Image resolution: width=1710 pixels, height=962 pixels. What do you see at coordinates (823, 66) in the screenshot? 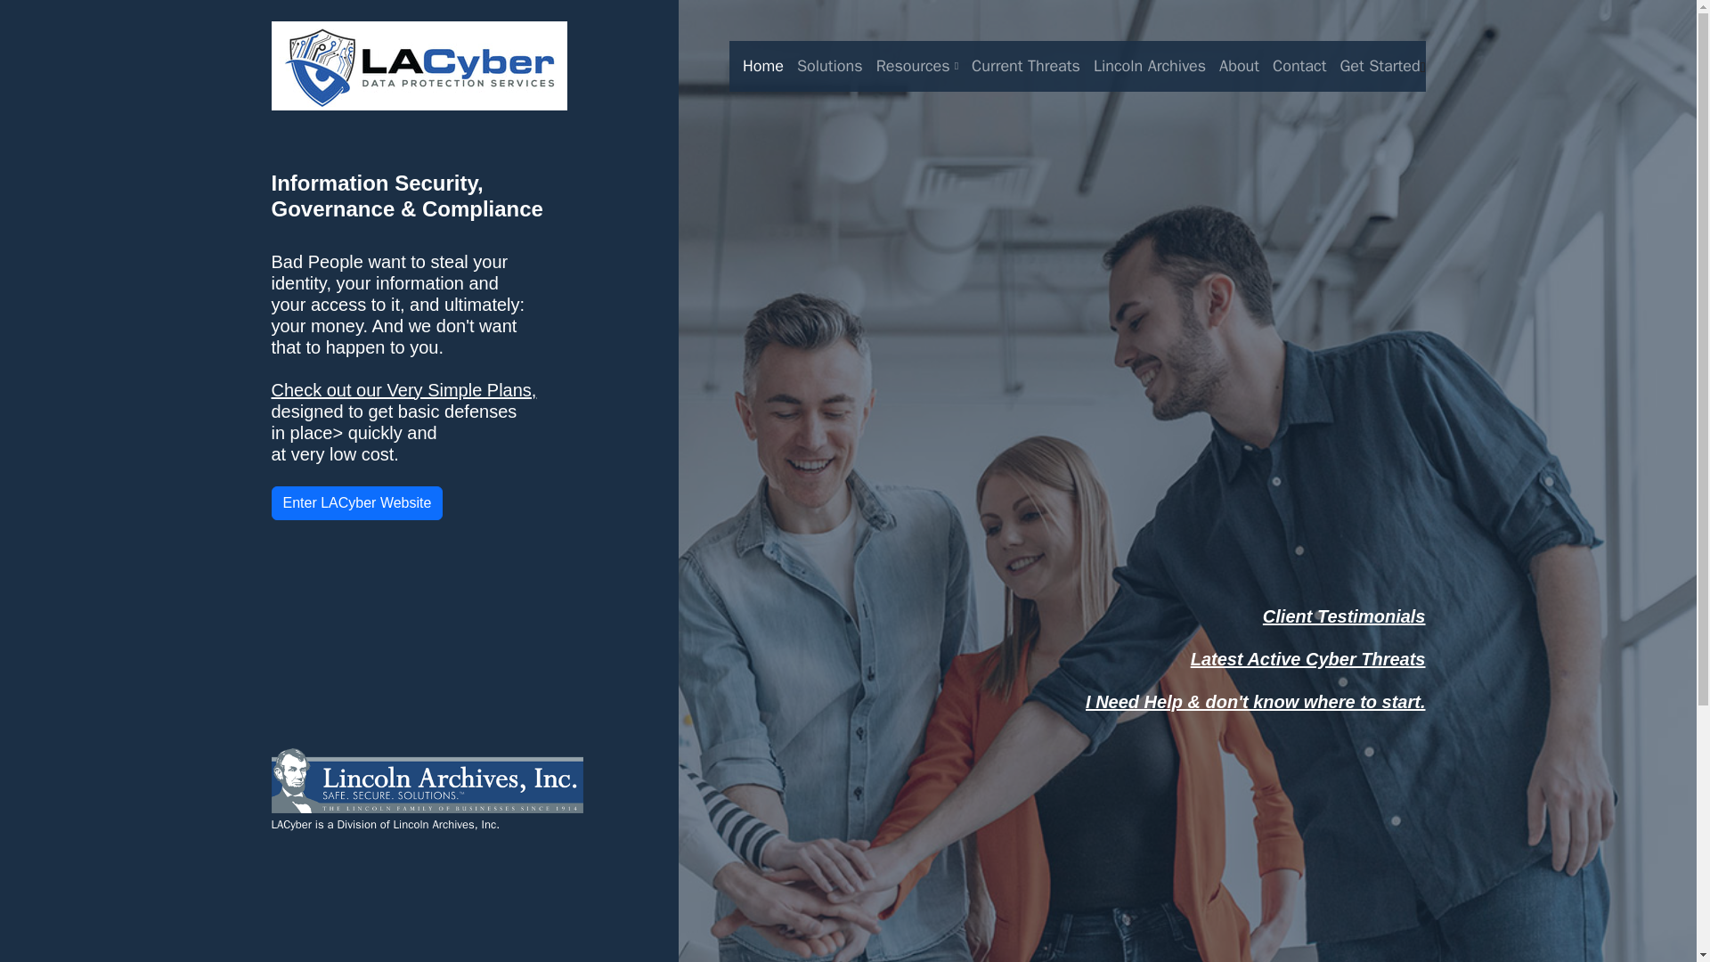
I see `Solutions` at bounding box center [823, 66].